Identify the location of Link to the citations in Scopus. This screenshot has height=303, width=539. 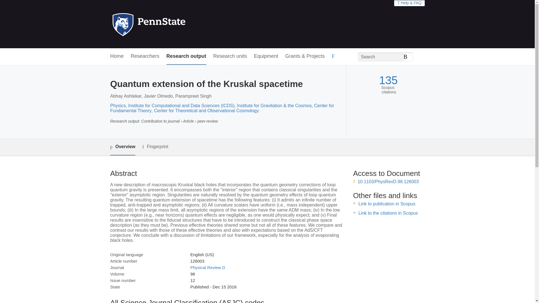
(388, 213).